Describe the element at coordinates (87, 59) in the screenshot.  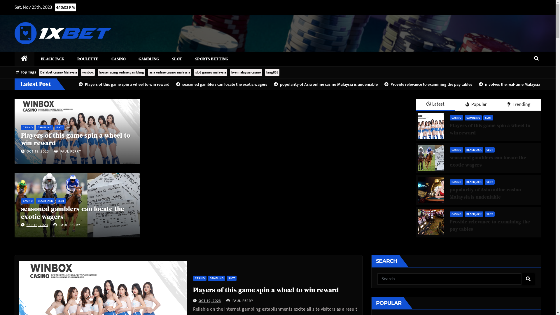
I see `ROULETTE` at that location.